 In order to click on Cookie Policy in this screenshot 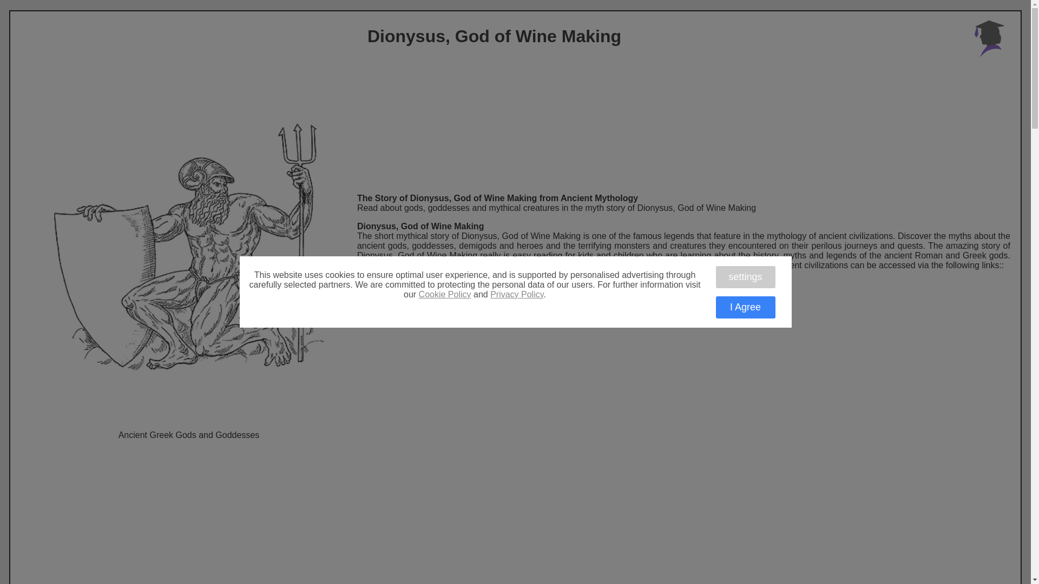, I will do `click(445, 294)`.